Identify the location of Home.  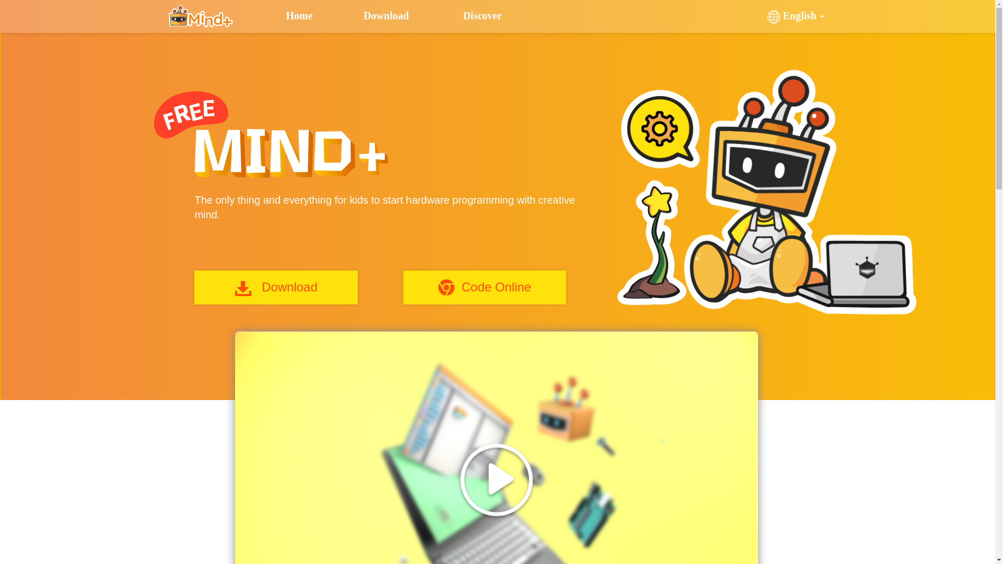
(316, 16).